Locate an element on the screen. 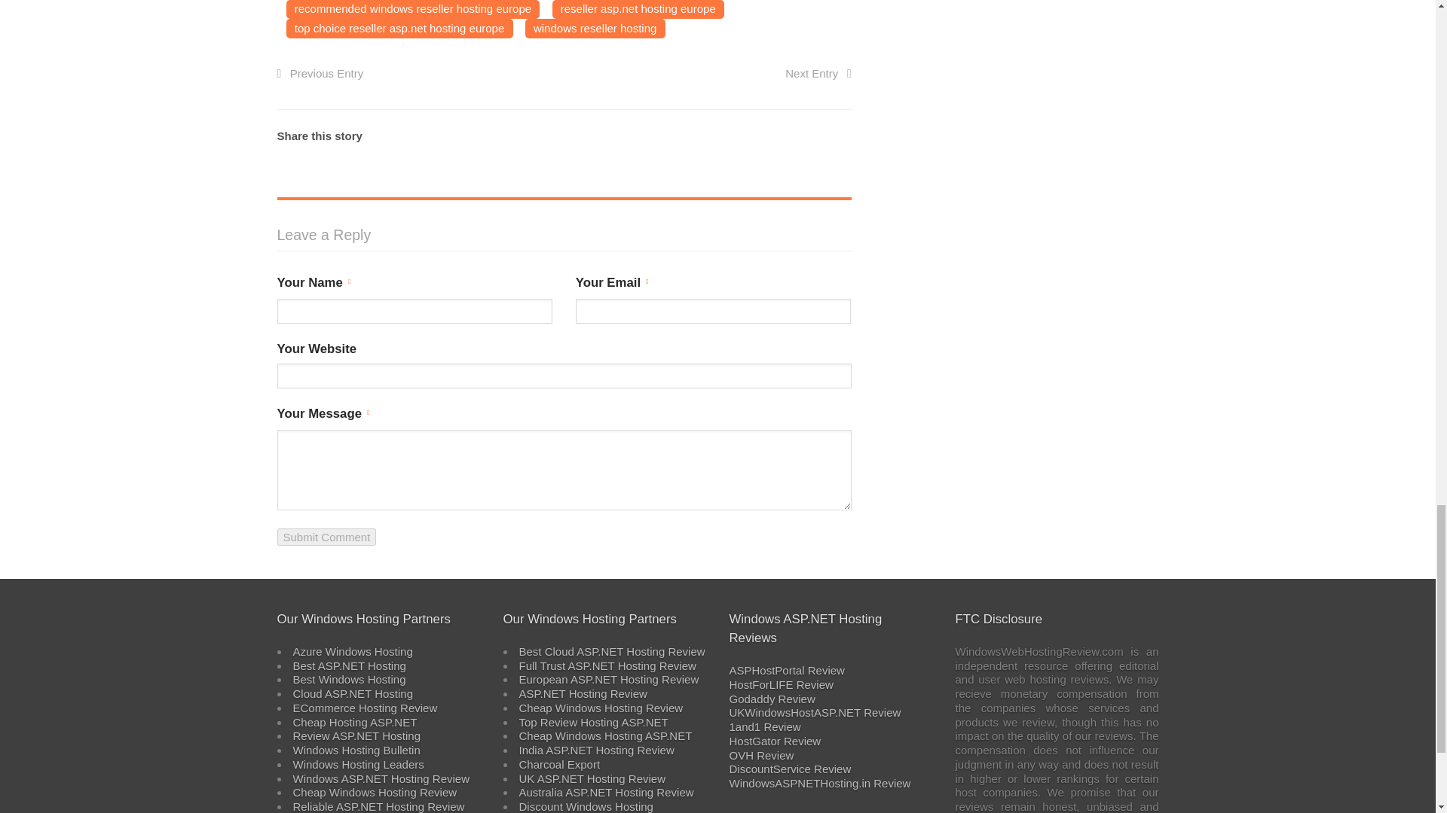 Image resolution: width=1447 pixels, height=813 pixels. Submit Comment is located at coordinates (327, 537).